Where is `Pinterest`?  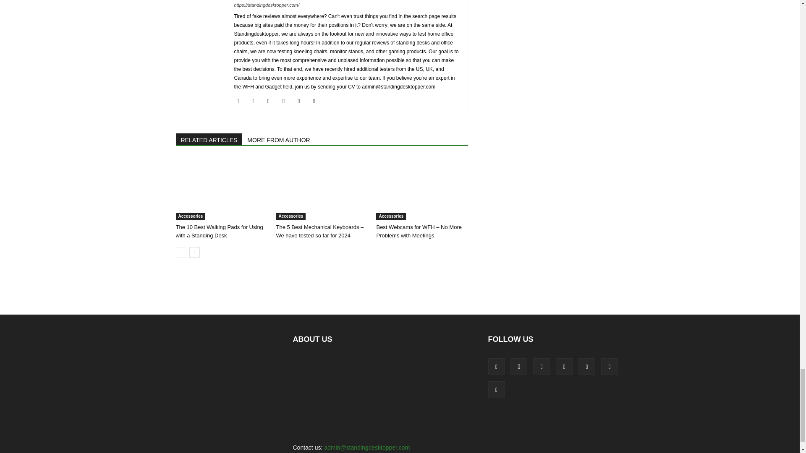 Pinterest is located at coordinates (287, 101).